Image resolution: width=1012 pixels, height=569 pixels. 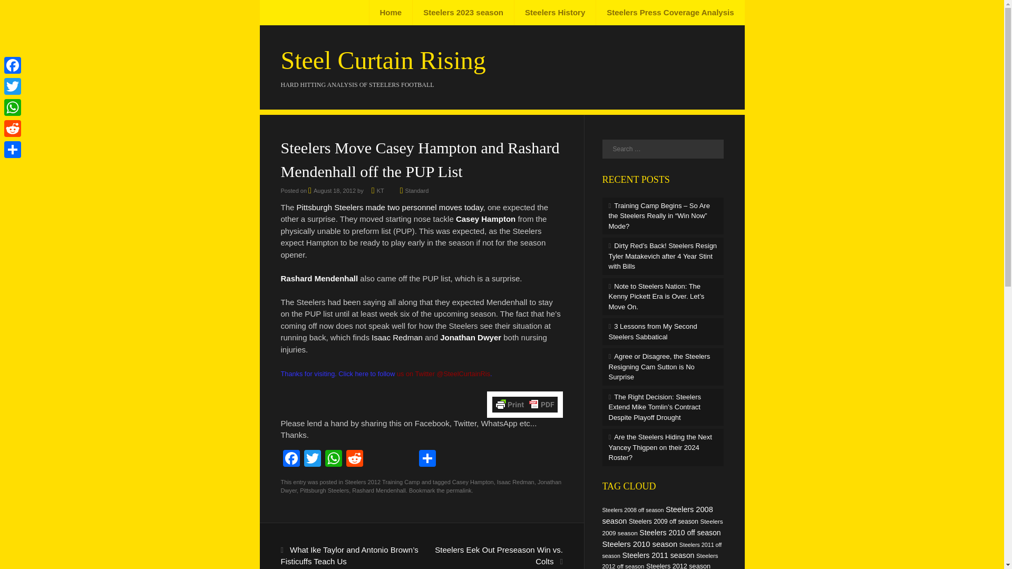 I want to click on Reddit, so click(x=354, y=459).